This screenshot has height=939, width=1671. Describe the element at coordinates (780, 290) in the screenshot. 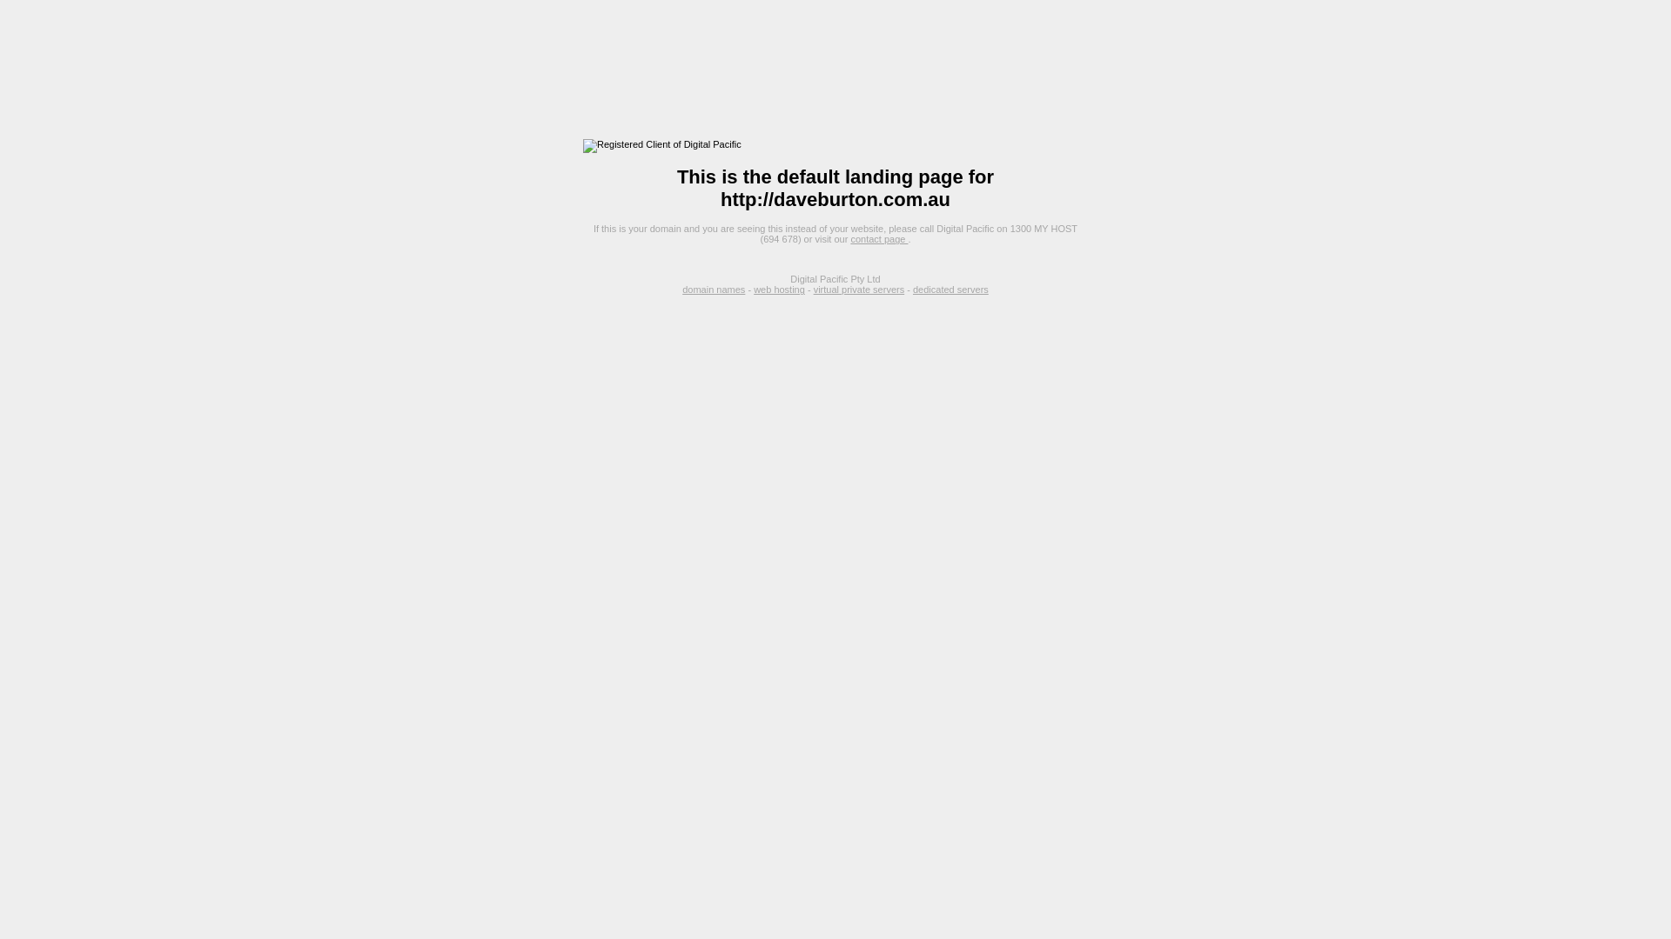

I see `web hosting` at that location.